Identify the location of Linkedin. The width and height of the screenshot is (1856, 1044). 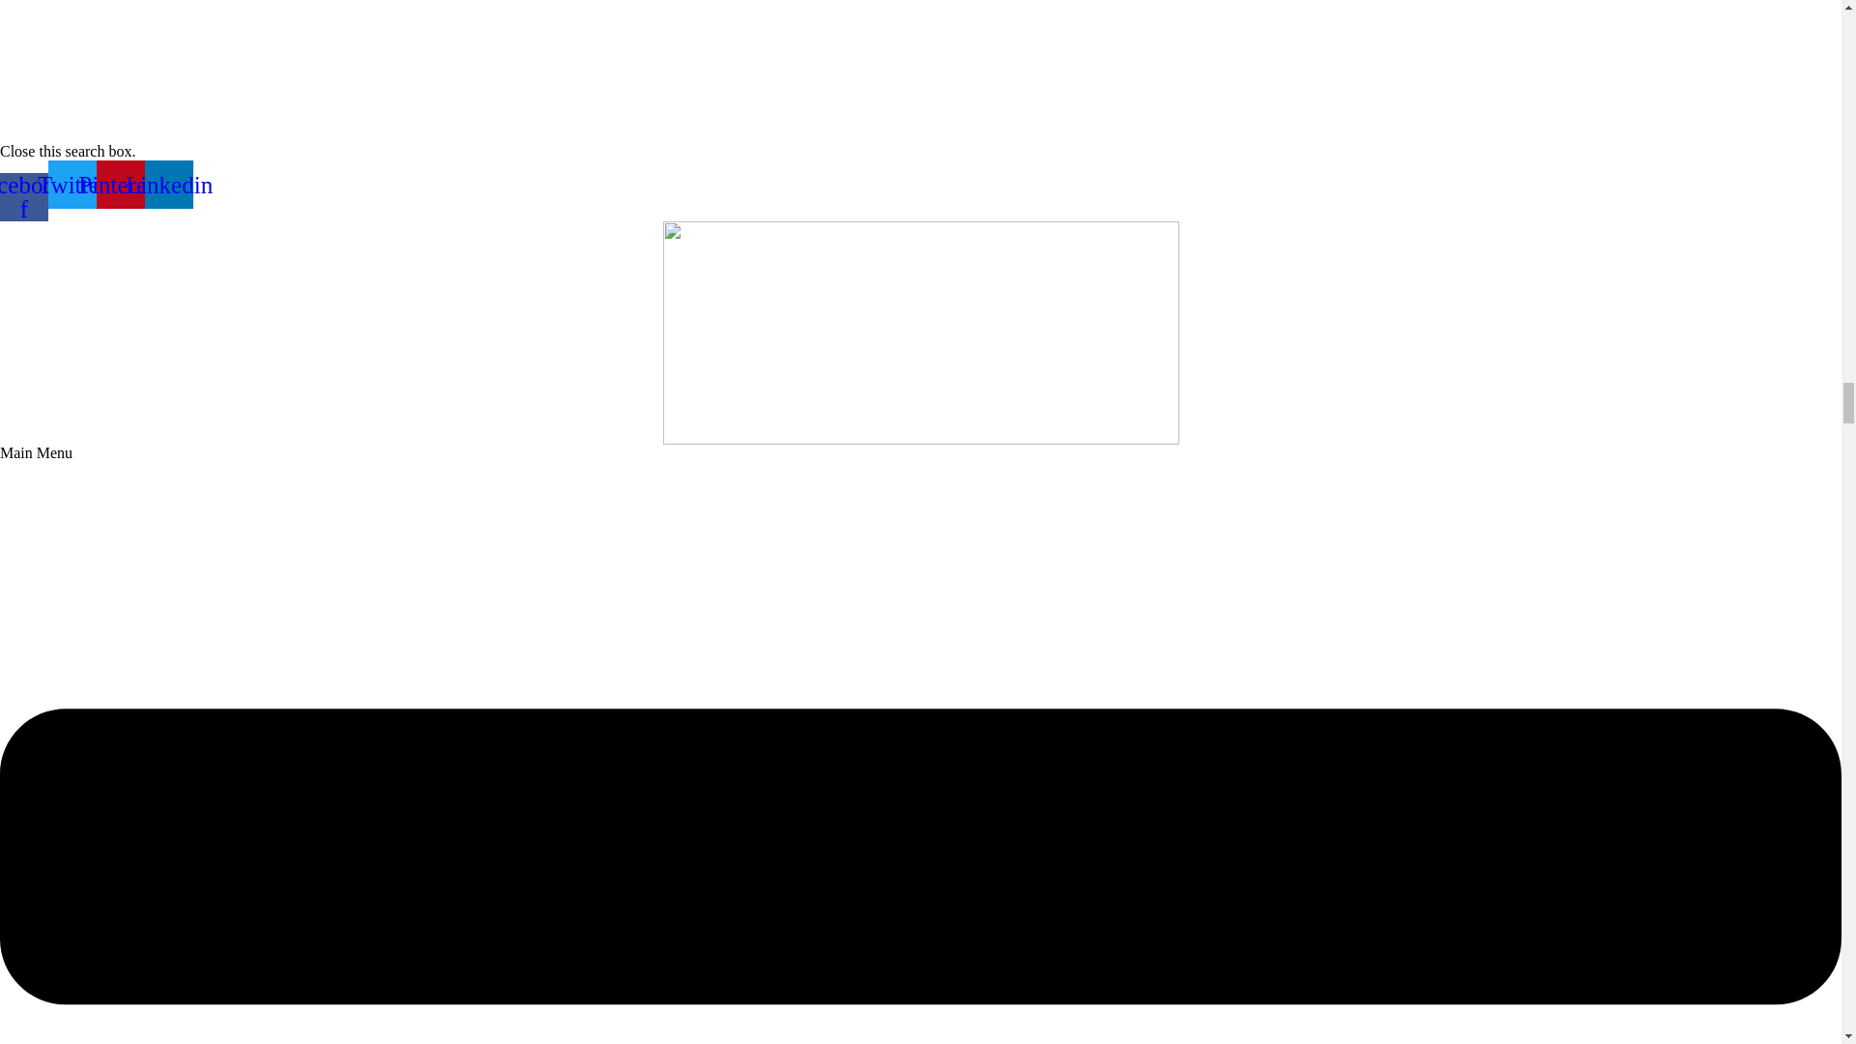
(168, 185).